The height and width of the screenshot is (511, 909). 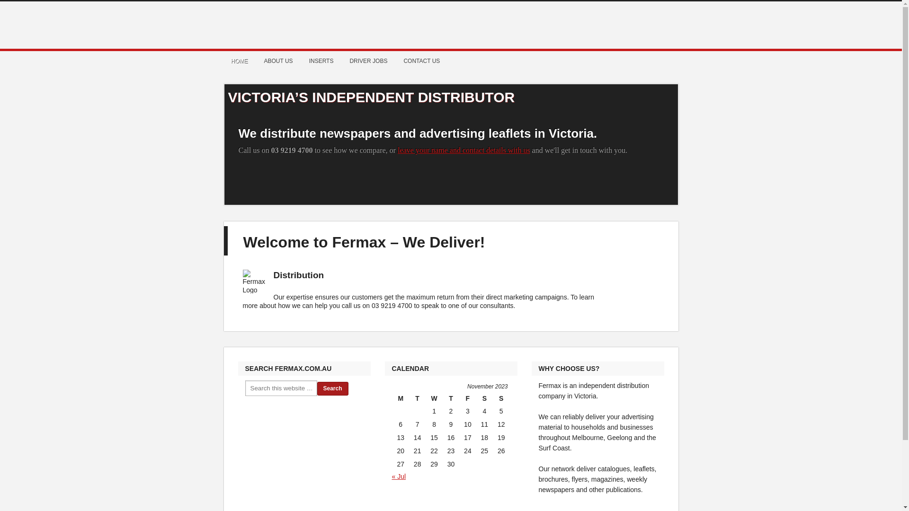 What do you see at coordinates (254, 282) in the screenshot?
I see `Fermax Logo` at bounding box center [254, 282].